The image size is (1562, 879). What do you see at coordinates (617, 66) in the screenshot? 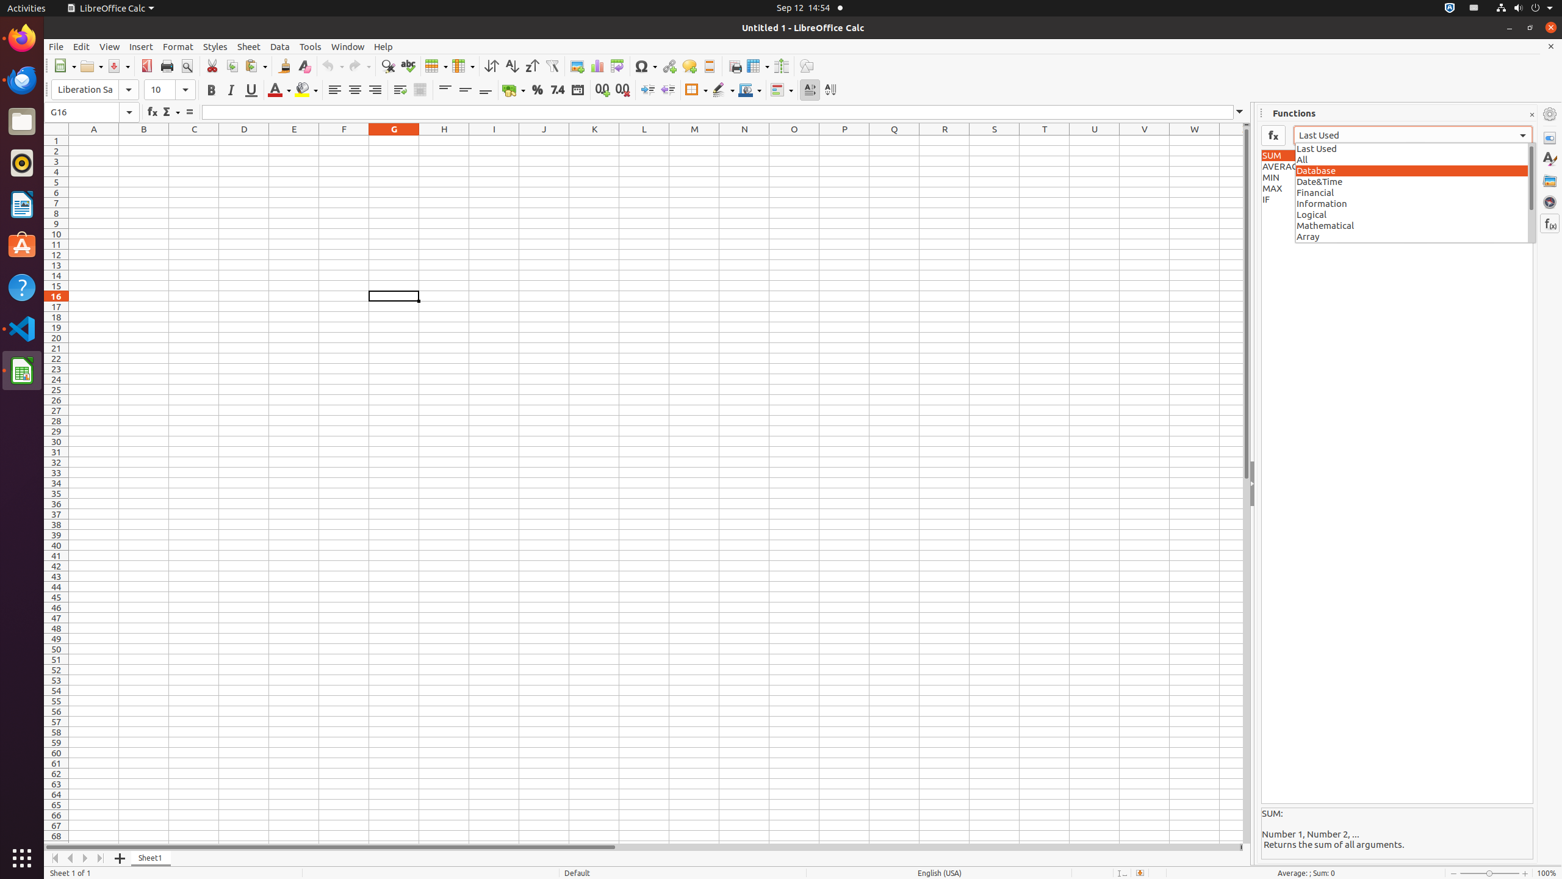
I see `Pivot Table` at bounding box center [617, 66].